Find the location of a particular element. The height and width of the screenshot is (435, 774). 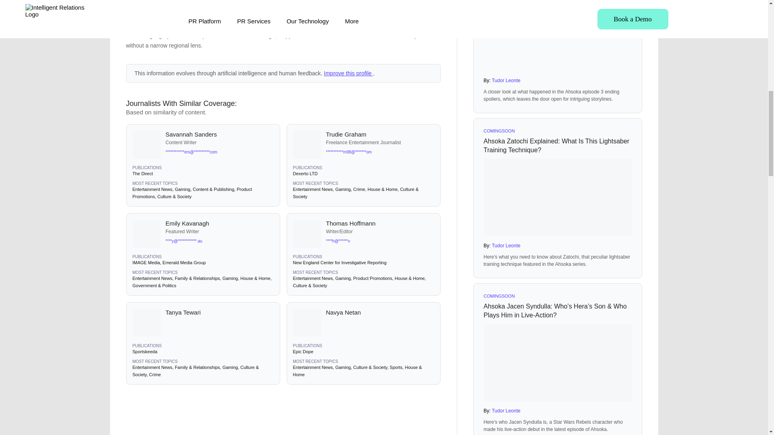

New England Center for Investigative Reporting is located at coordinates (339, 262).